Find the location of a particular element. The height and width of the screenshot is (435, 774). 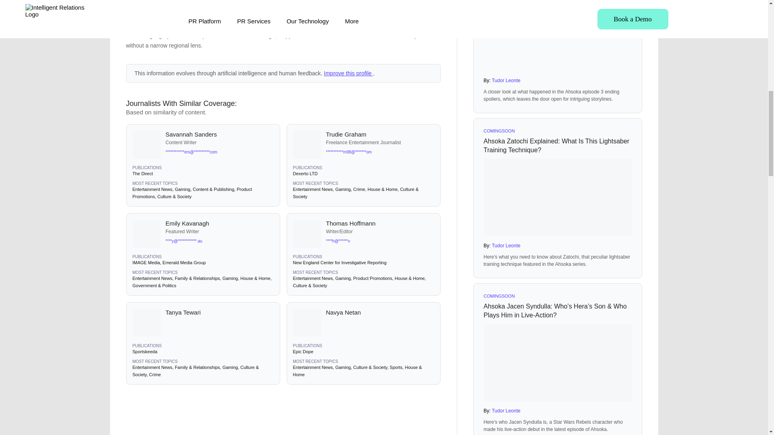

New England Center for Investigative Reporting is located at coordinates (339, 262).